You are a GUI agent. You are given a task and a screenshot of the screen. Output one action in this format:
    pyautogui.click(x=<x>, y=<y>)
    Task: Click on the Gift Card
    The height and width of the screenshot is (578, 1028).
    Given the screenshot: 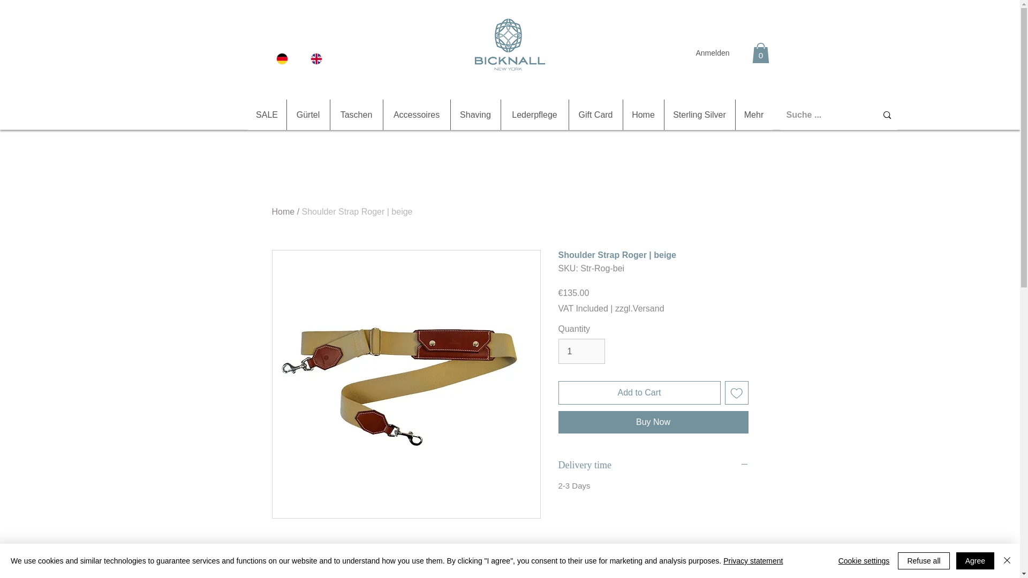 What is the action you would take?
    pyautogui.click(x=595, y=115)
    